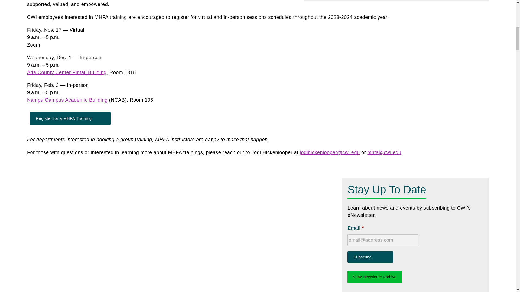  Describe the element at coordinates (370, 257) in the screenshot. I see `Subscribe` at that location.